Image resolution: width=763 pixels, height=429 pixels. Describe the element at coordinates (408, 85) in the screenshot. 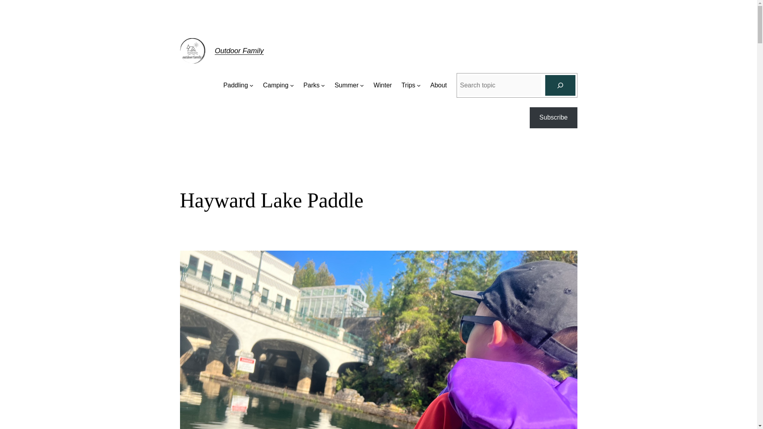

I see `Trips` at that location.